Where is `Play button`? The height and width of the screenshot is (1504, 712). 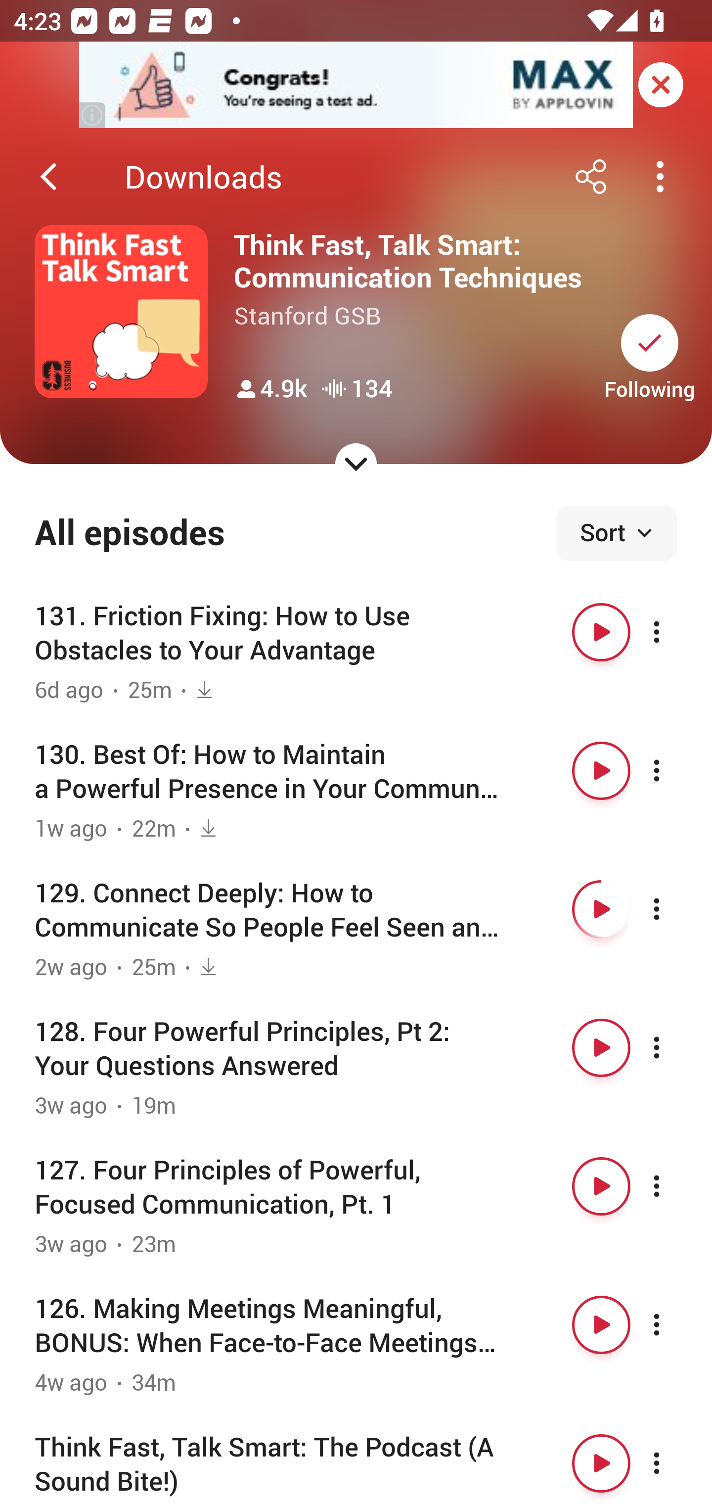 Play button is located at coordinates (601, 909).